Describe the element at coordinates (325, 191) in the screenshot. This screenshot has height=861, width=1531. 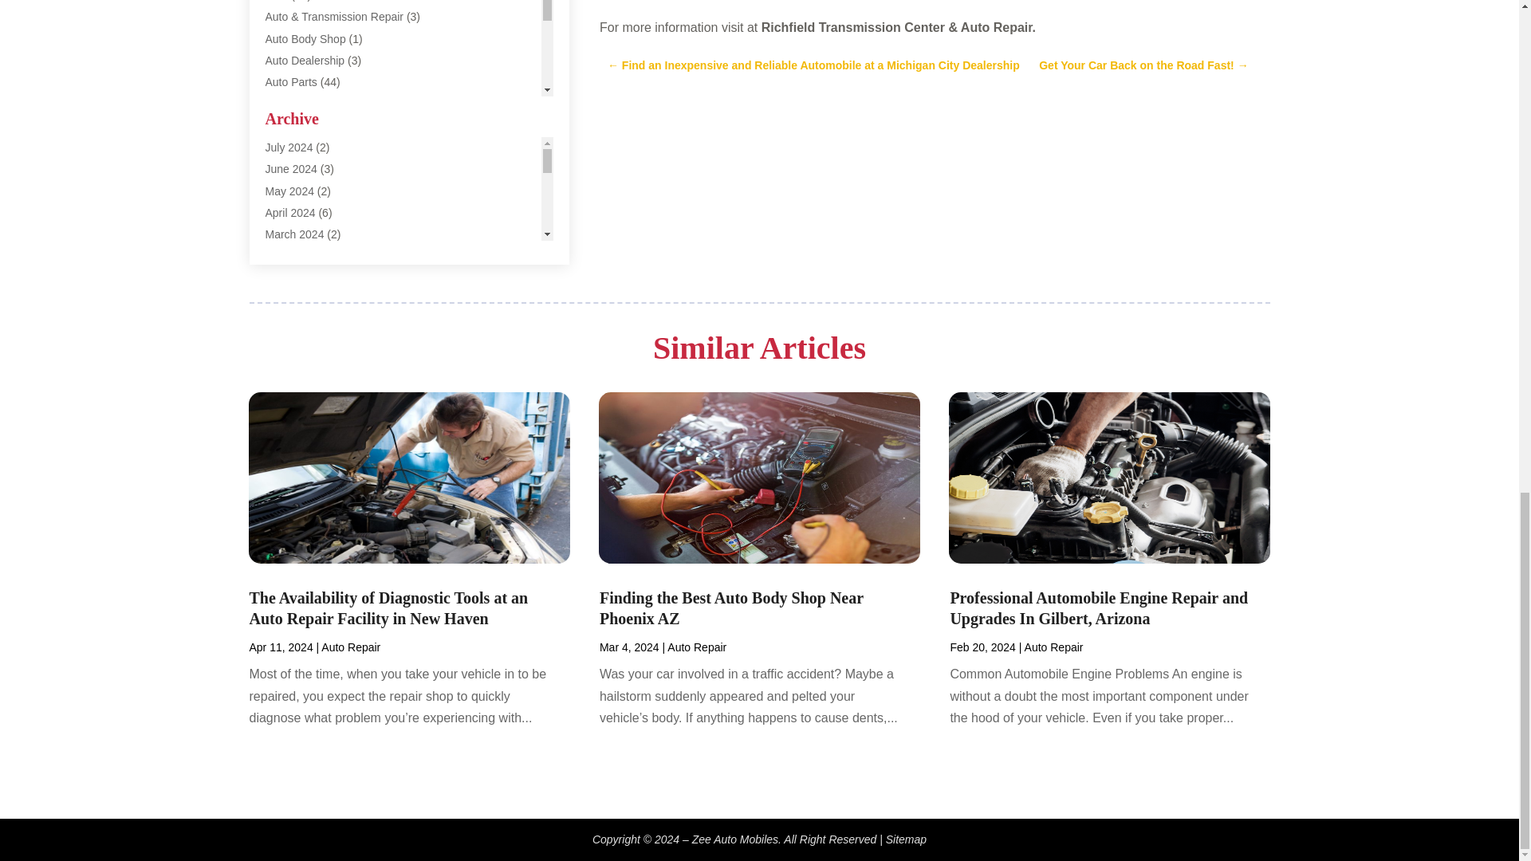
I see `Automobile Maintenance` at that location.